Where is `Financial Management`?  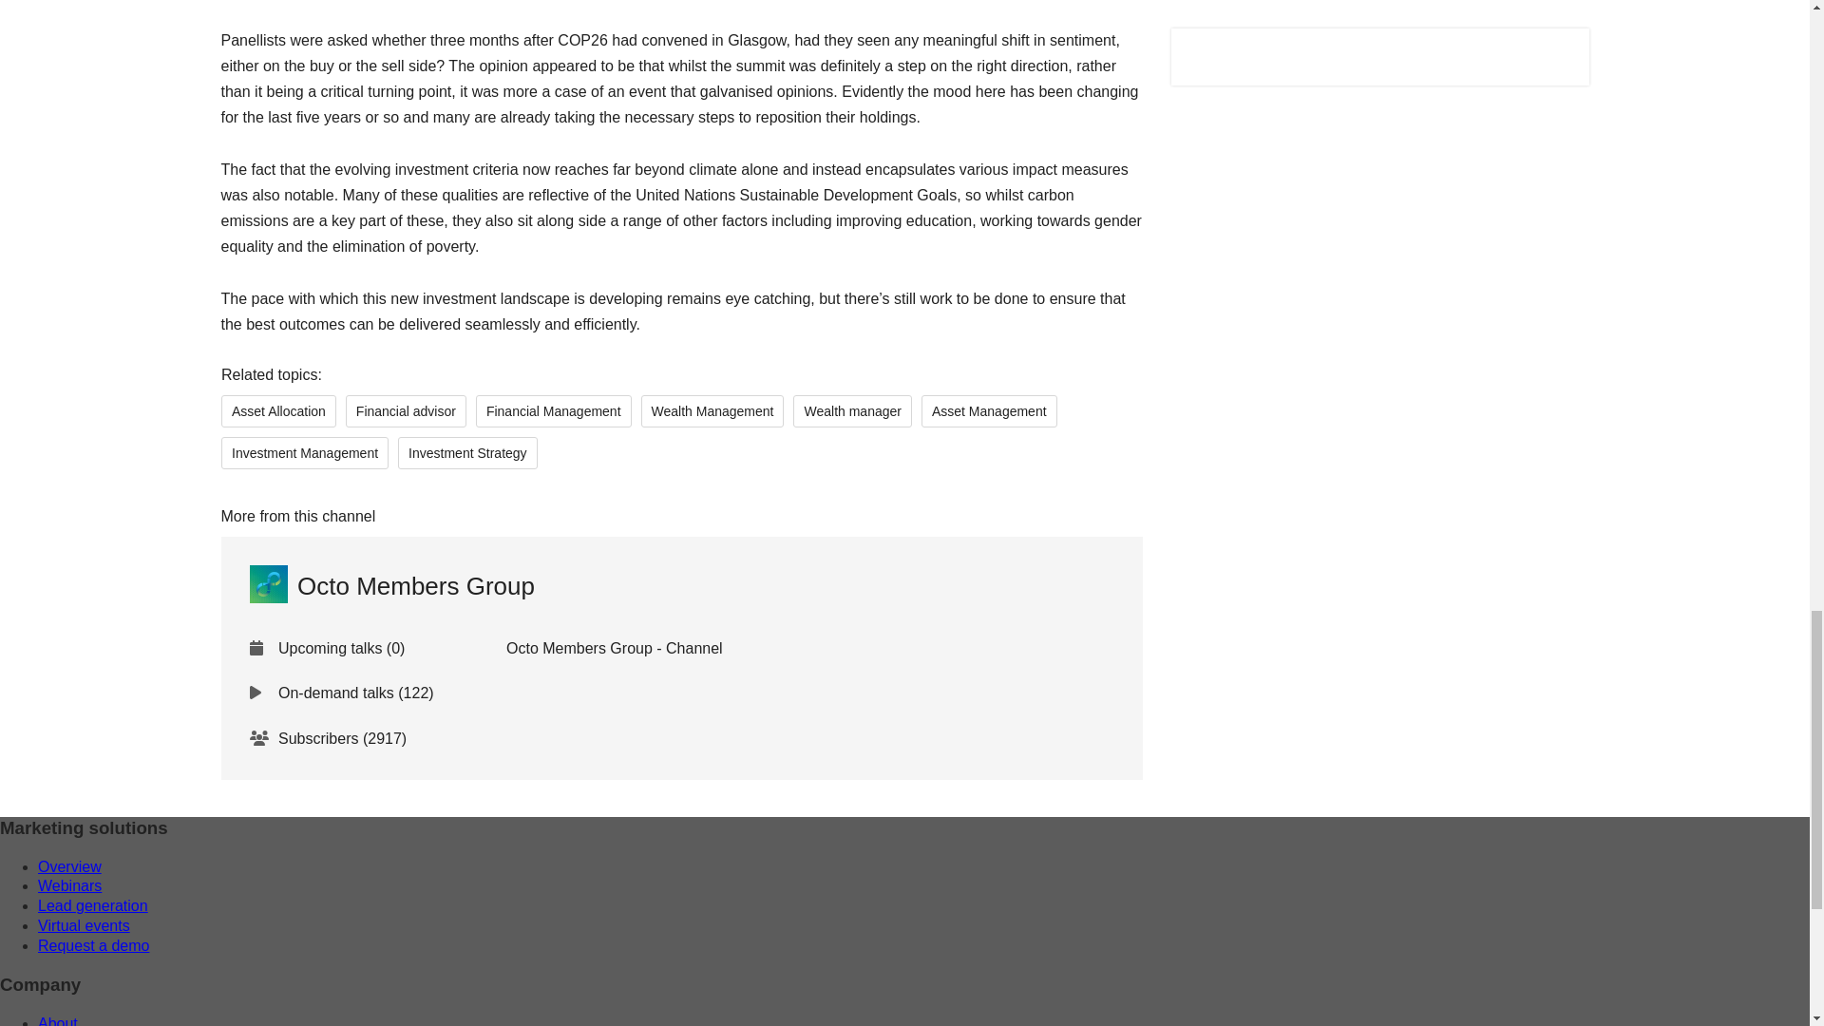 Financial Management is located at coordinates (553, 410).